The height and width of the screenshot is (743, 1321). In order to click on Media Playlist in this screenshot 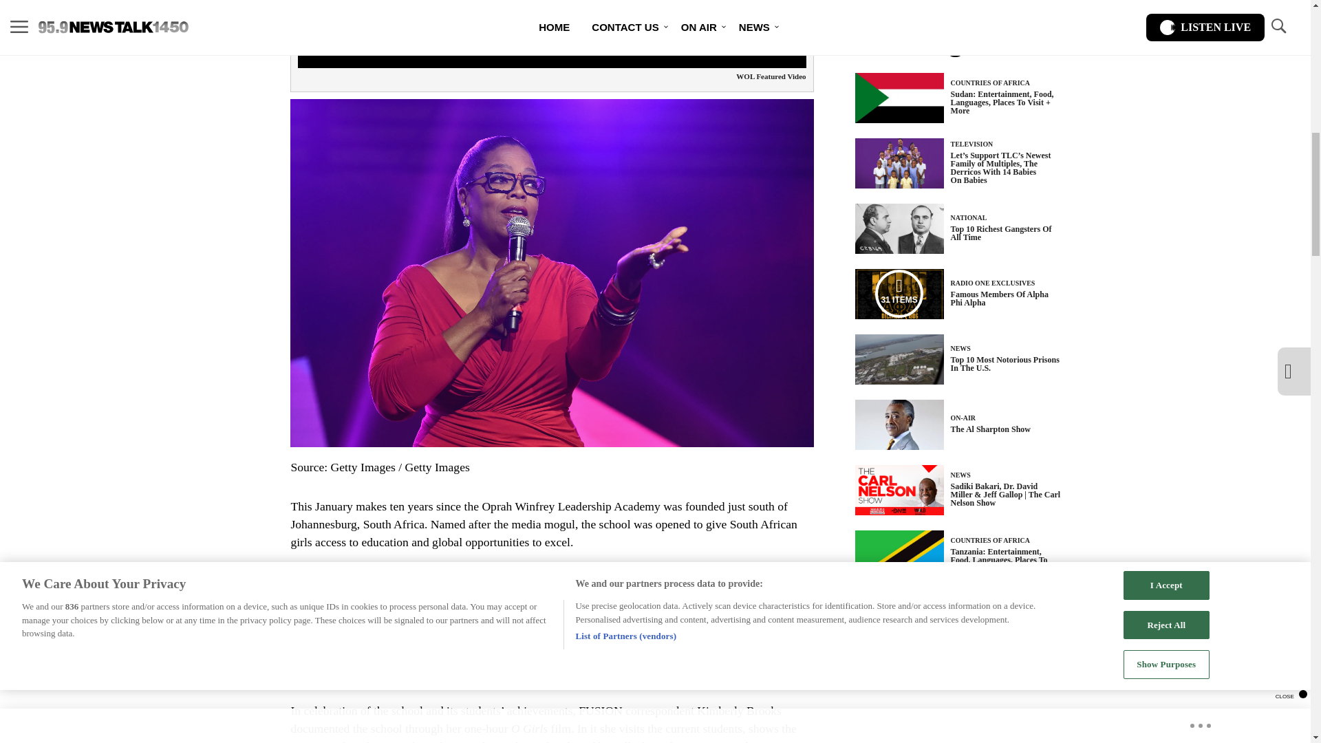, I will do `click(899, 294)`.